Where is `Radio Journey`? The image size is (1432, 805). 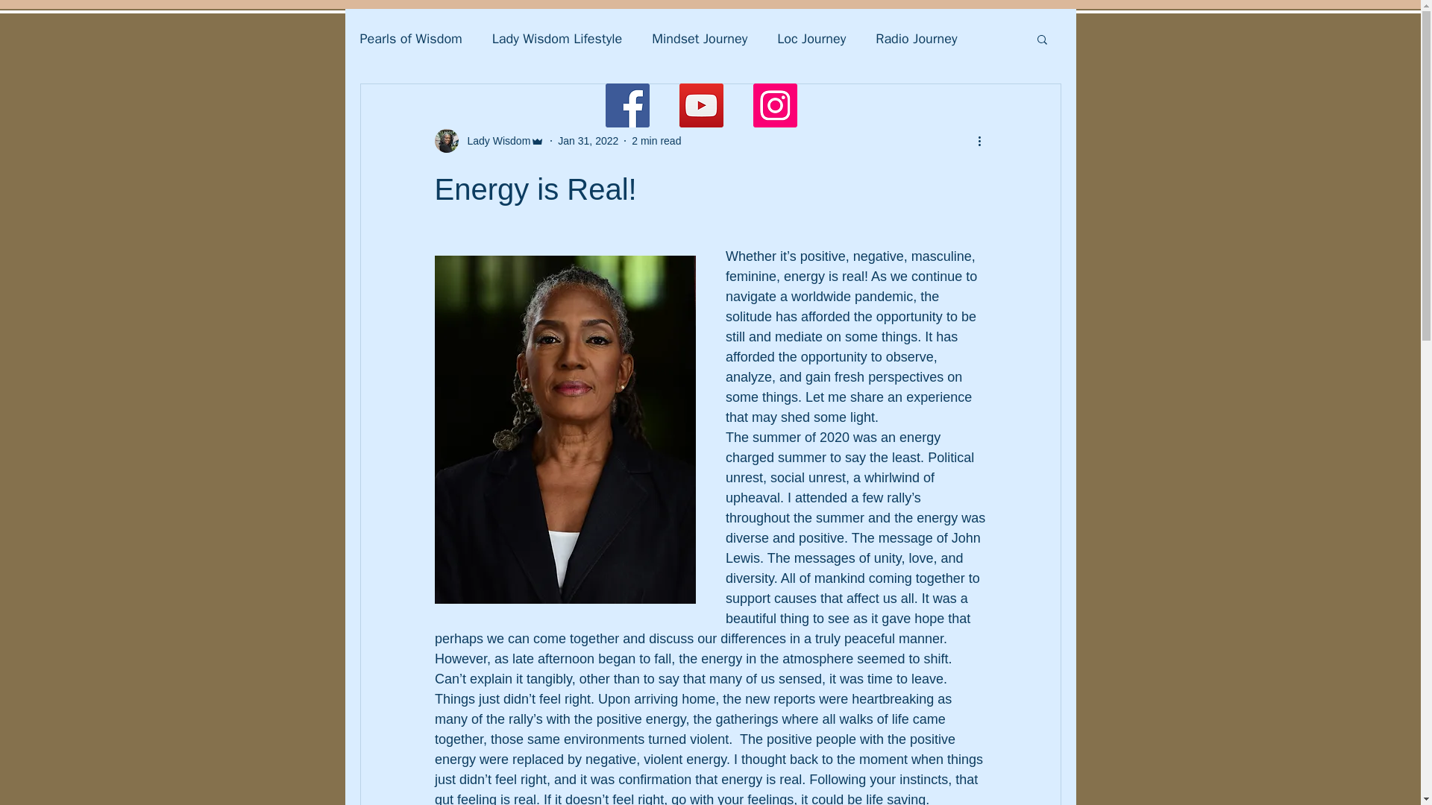 Radio Journey is located at coordinates (916, 38).